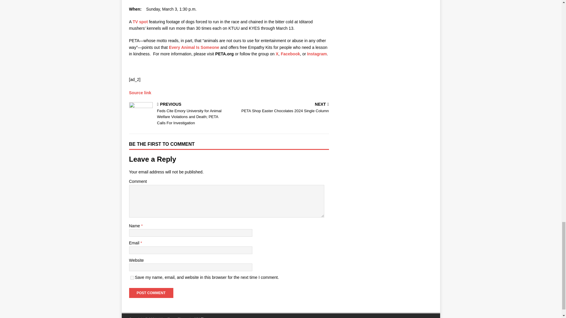 The image size is (566, 318). What do you see at coordinates (290, 54) in the screenshot?
I see `Facebook` at bounding box center [290, 54].